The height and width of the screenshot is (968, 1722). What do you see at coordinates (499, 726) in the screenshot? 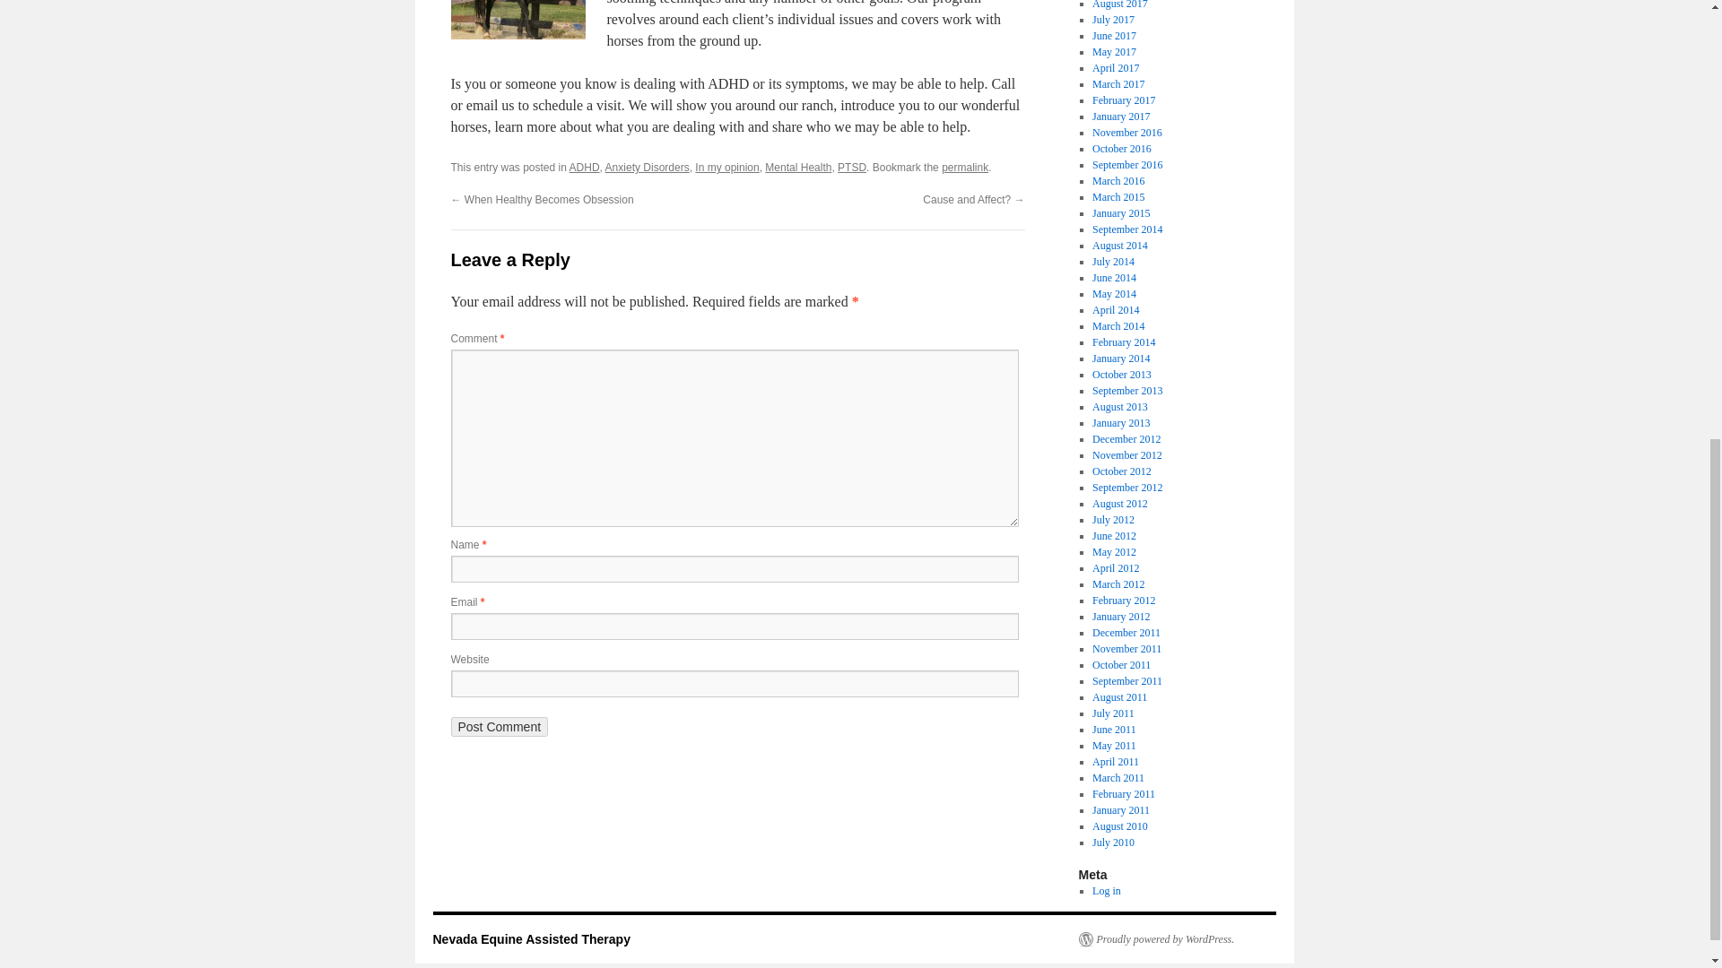
I see `Post Comment` at bounding box center [499, 726].